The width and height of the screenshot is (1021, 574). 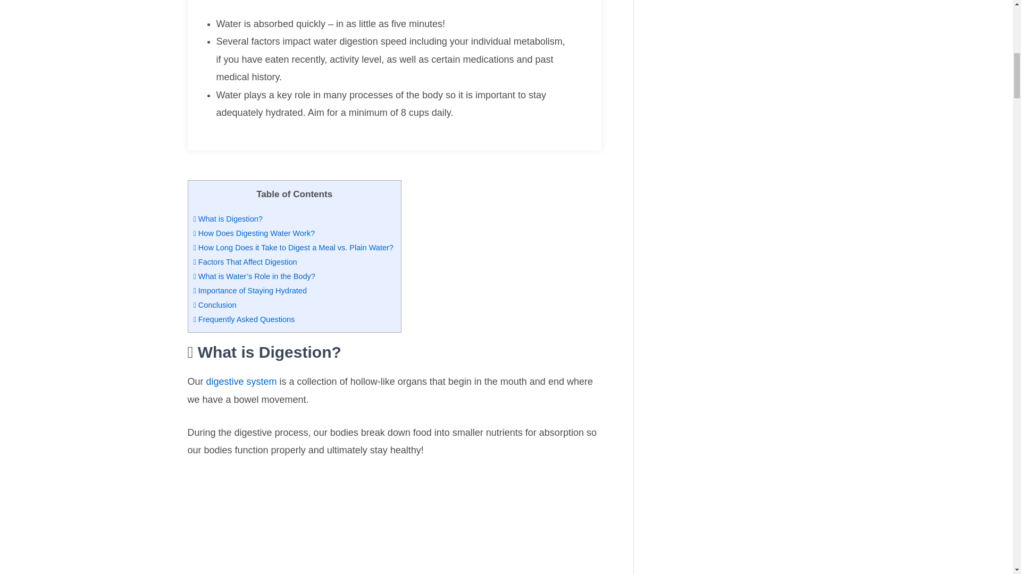 What do you see at coordinates (394, 525) in the screenshot?
I see `Digital art styled food` at bounding box center [394, 525].